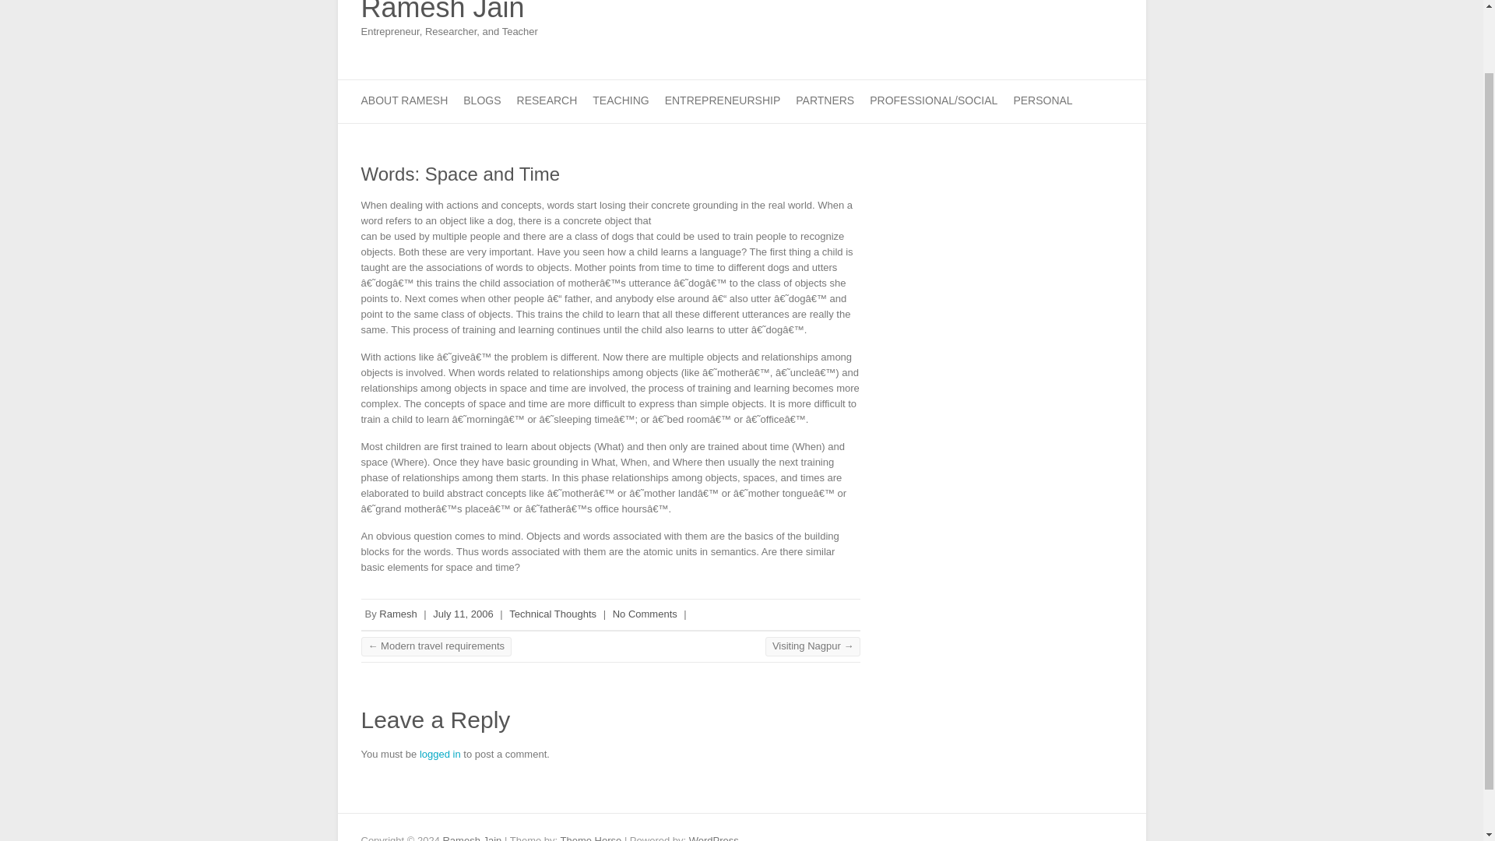 This screenshot has height=841, width=1495. What do you see at coordinates (547, 101) in the screenshot?
I see `RESEARCH` at bounding box center [547, 101].